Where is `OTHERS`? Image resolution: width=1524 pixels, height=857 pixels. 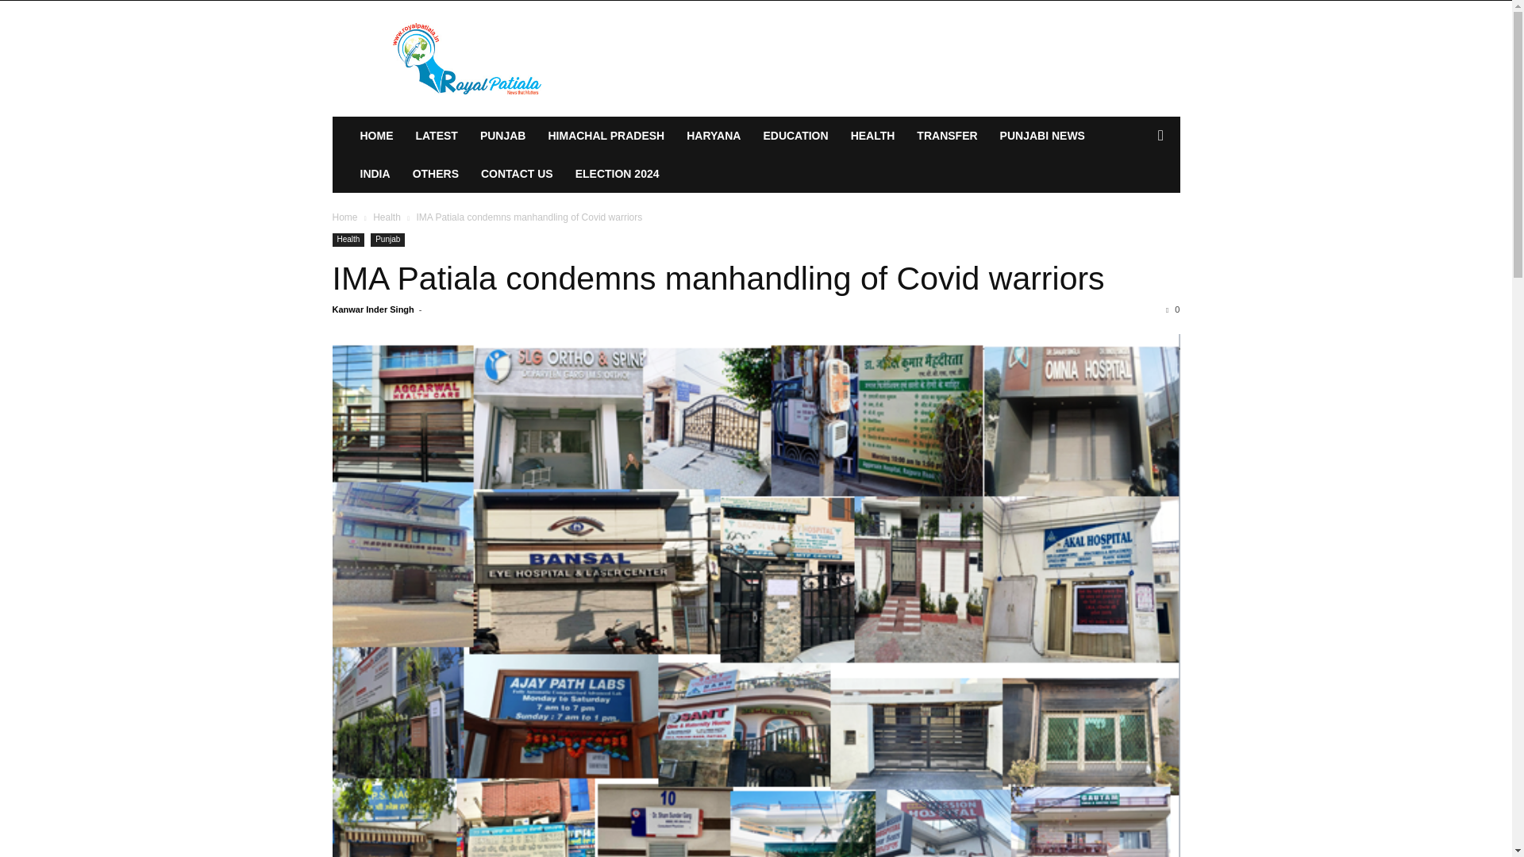
OTHERS is located at coordinates (435, 174).